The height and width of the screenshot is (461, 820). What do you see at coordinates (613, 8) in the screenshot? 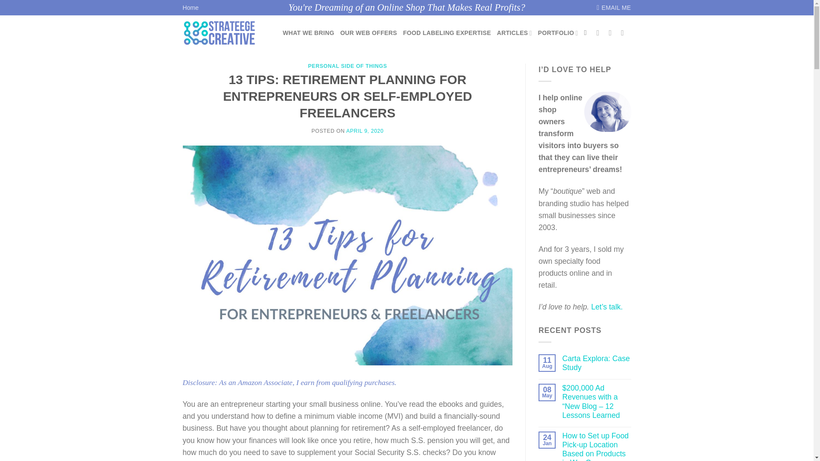
I see `EMAIL ME` at bounding box center [613, 8].